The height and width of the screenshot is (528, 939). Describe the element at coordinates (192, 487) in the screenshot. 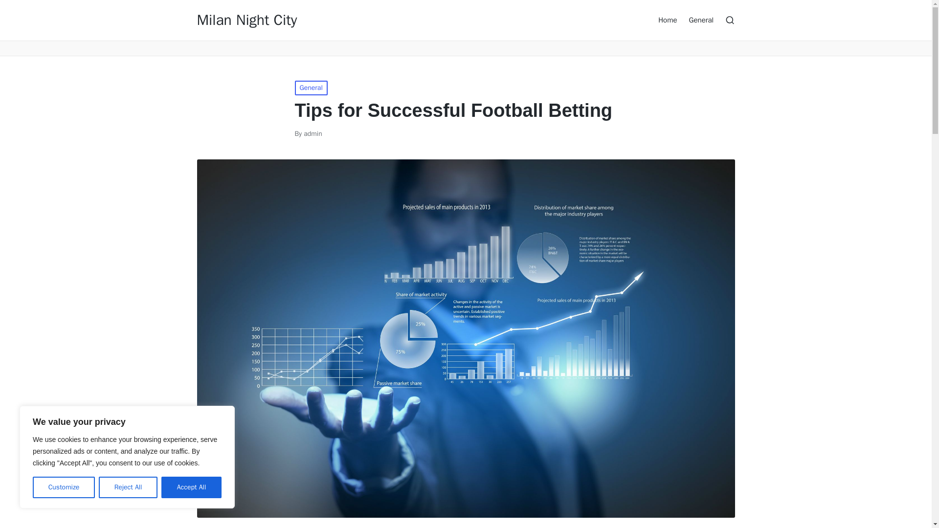

I see `Accept All` at that location.